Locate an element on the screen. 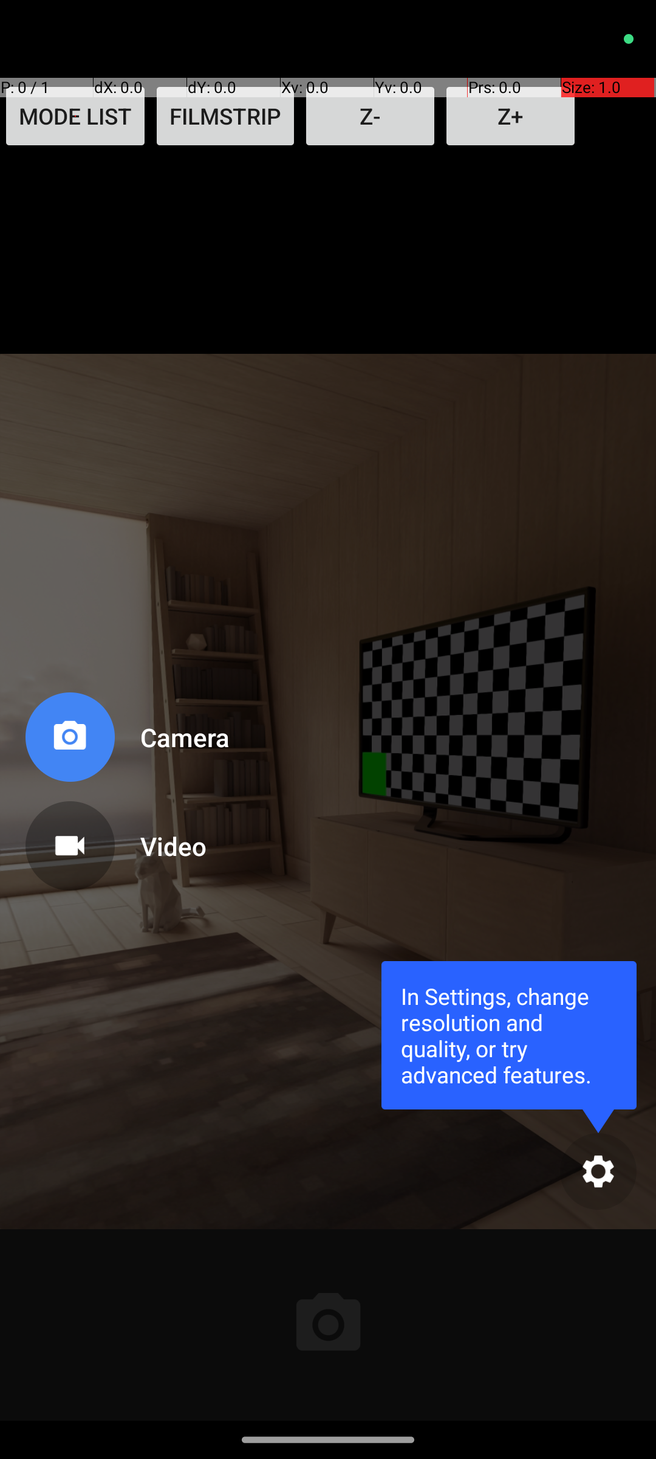 The height and width of the screenshot is (1459, 656). Video is located at coordinates (173, 846).